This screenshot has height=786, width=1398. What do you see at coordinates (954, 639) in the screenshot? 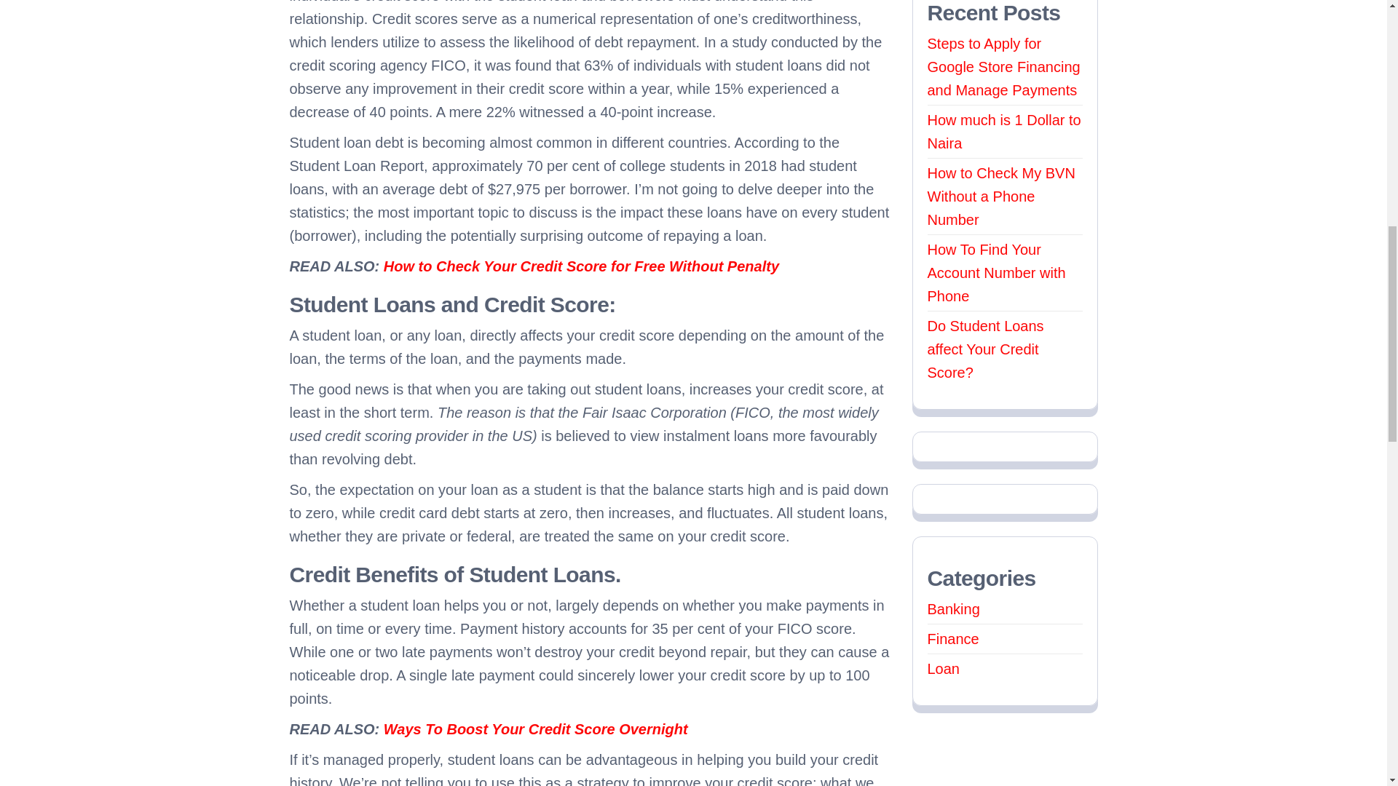
I see `Finance` at bounding box center [954, 639].